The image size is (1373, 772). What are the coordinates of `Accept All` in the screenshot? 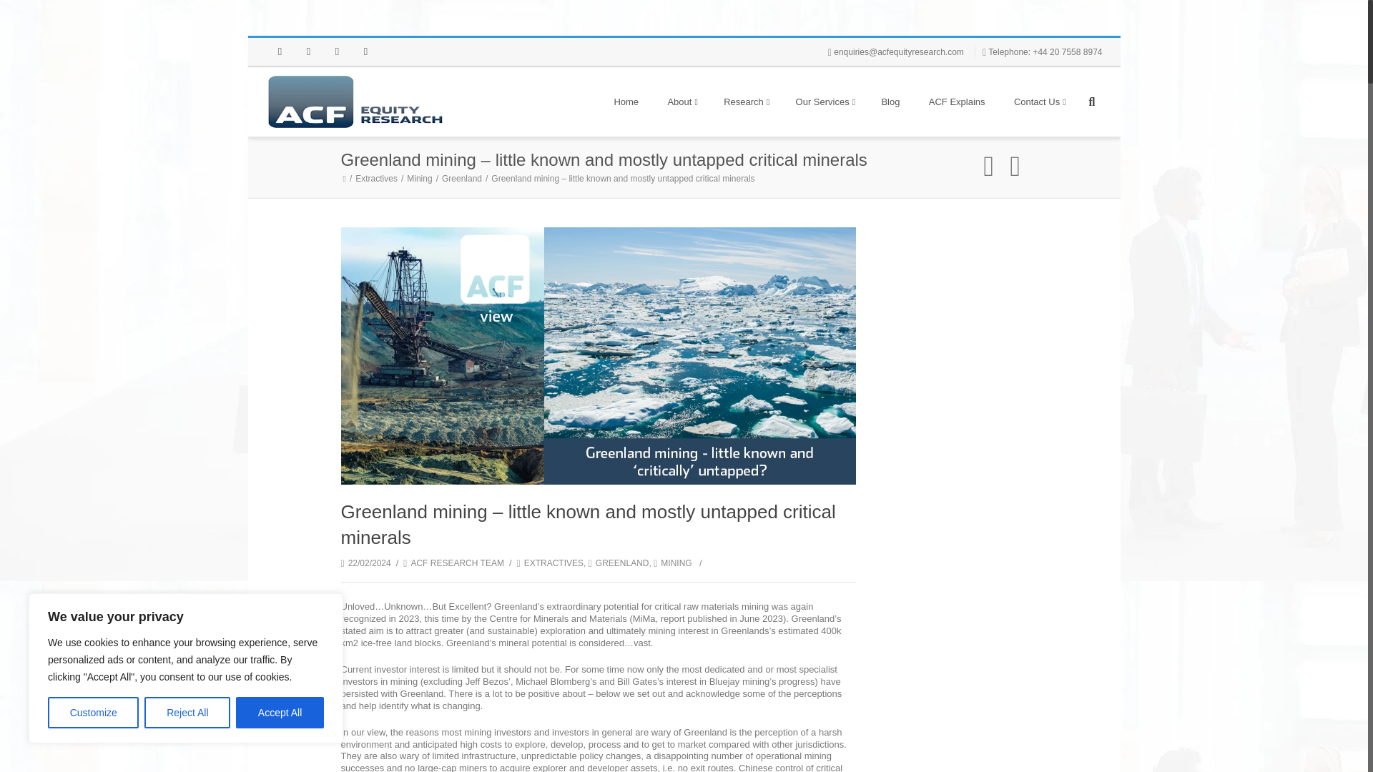 It's located at (280, 713).